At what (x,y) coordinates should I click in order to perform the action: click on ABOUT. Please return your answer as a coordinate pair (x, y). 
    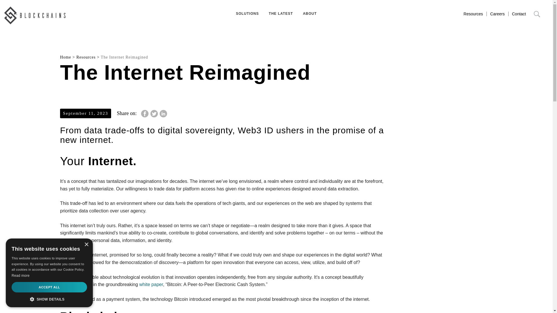
    Looking at the image, I should click on (310, 13).